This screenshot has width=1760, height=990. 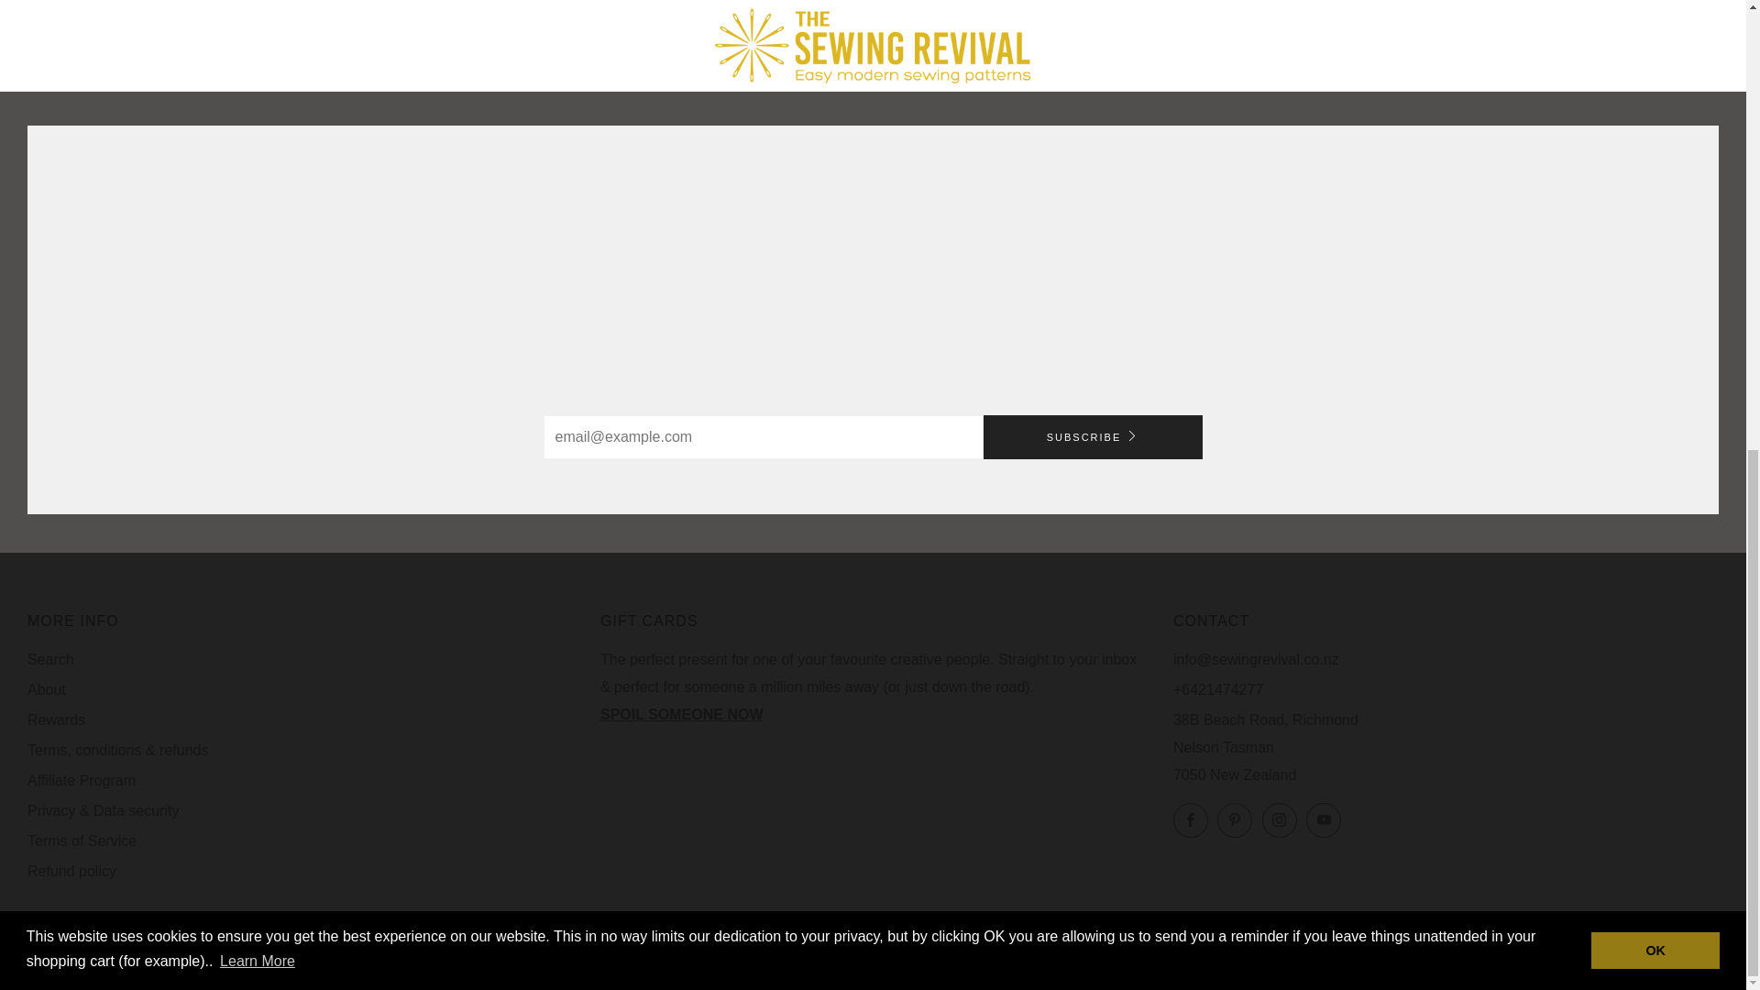 I want to click on Foldaway shopping bag, so click(x=658, y=5).